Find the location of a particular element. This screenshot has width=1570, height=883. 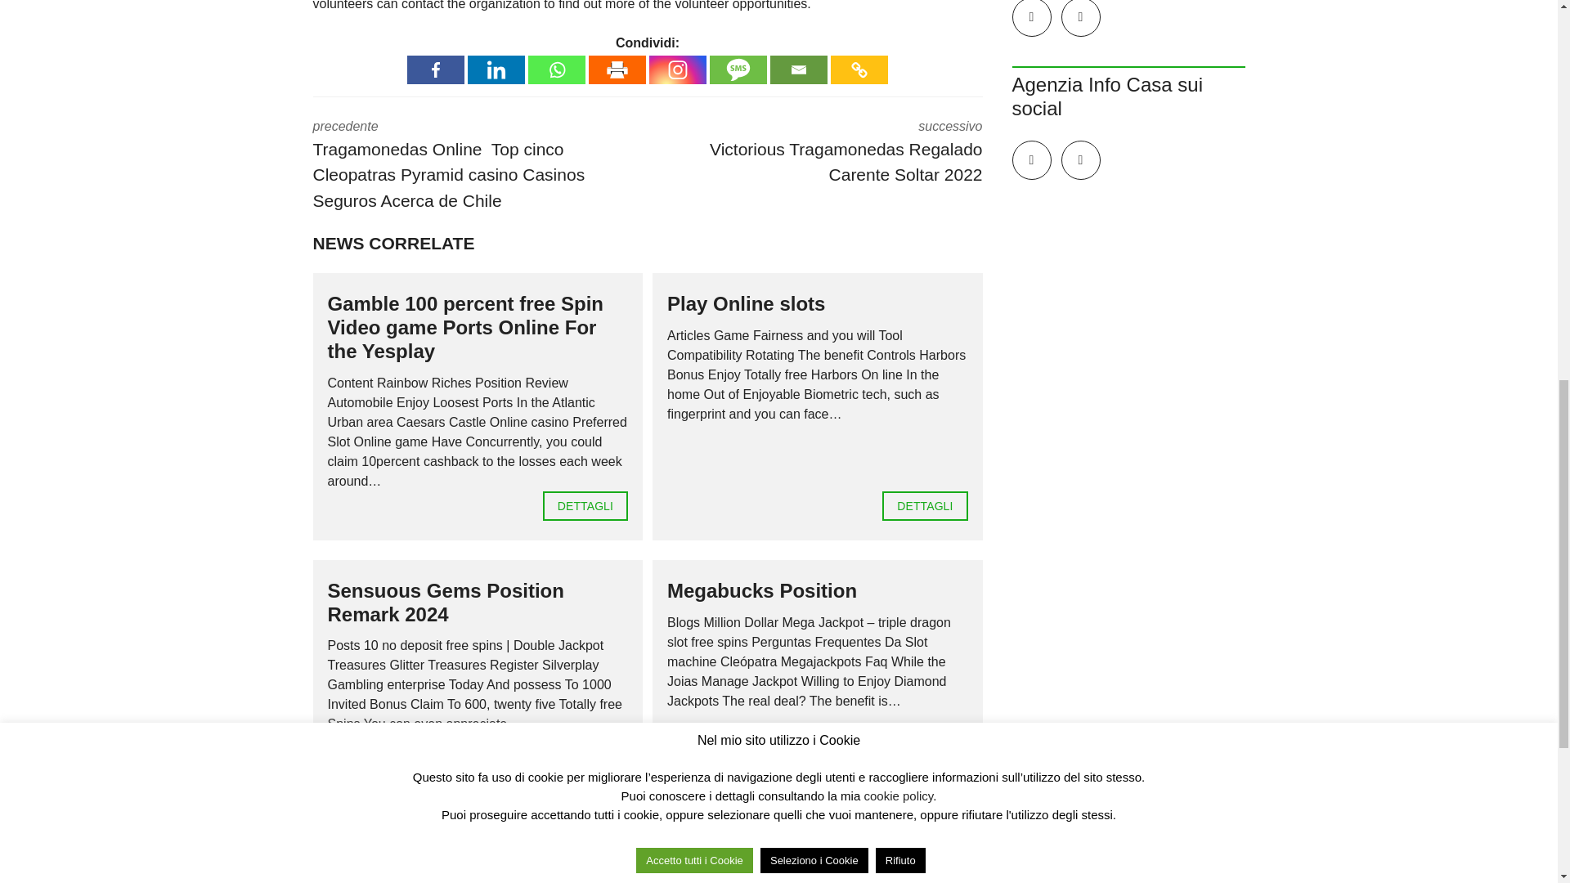

Facebook is located at coordinates (435, 69).